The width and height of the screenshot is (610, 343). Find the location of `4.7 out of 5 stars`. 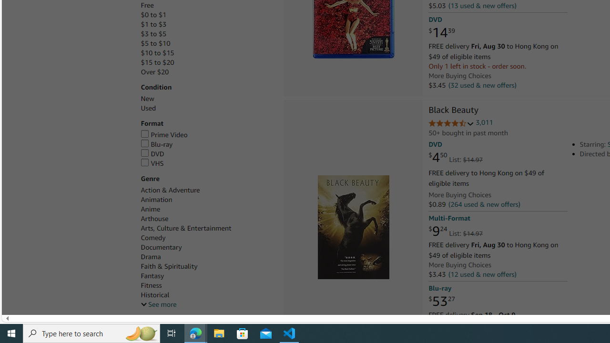

4.7 out of 5 stars is located at coordinates (451, 124).